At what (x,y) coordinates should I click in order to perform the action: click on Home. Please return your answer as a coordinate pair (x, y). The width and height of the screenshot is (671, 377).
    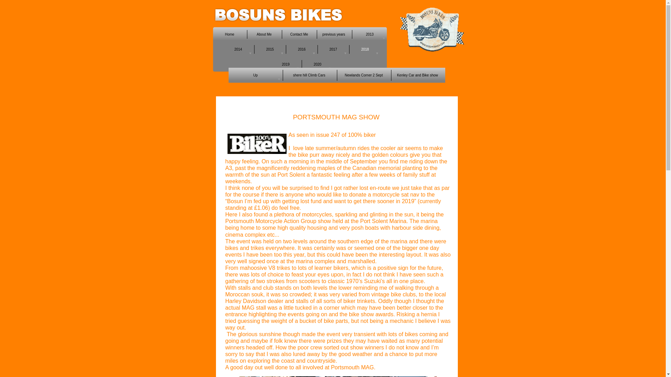
    Looking at the image, I should click on (229, 34).